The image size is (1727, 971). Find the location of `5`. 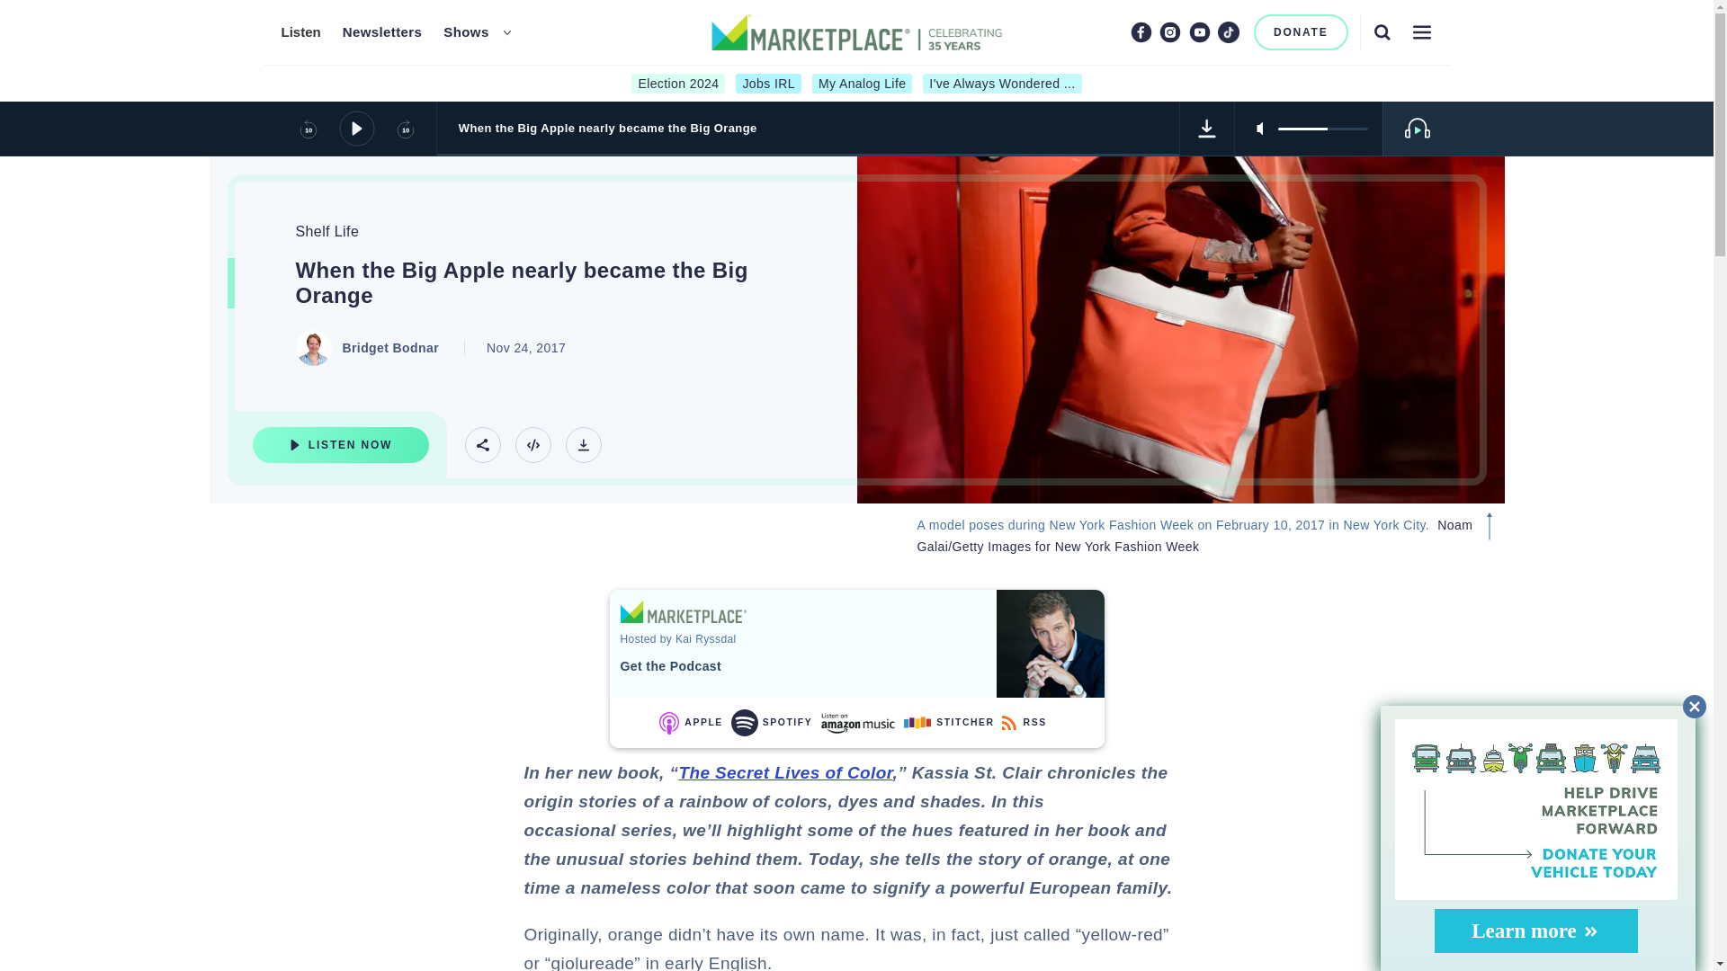

5 is located at coordinates (1322, 128).